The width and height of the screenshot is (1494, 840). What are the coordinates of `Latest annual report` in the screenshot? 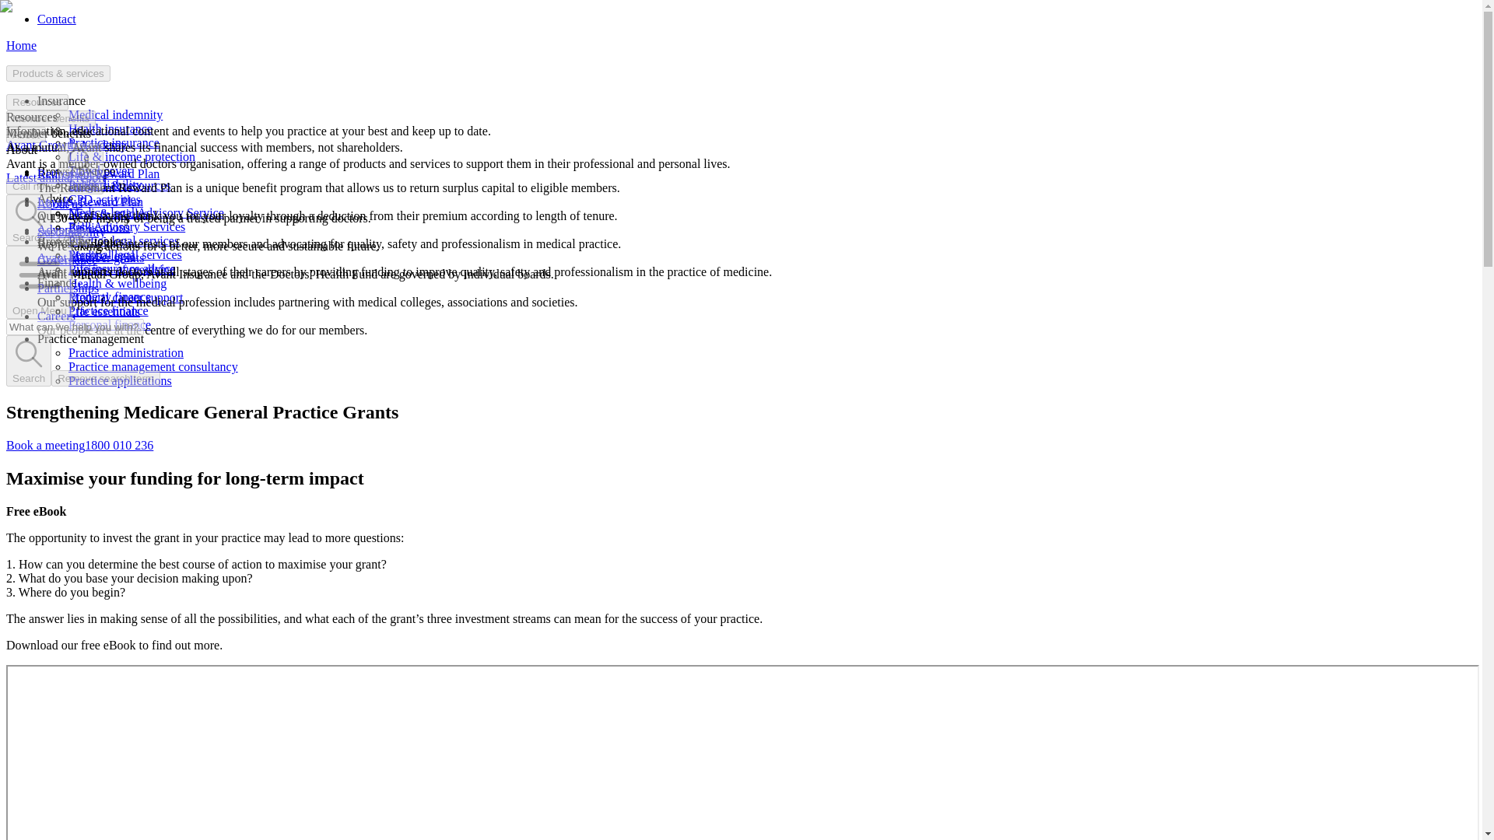 It's located at (56, 177).